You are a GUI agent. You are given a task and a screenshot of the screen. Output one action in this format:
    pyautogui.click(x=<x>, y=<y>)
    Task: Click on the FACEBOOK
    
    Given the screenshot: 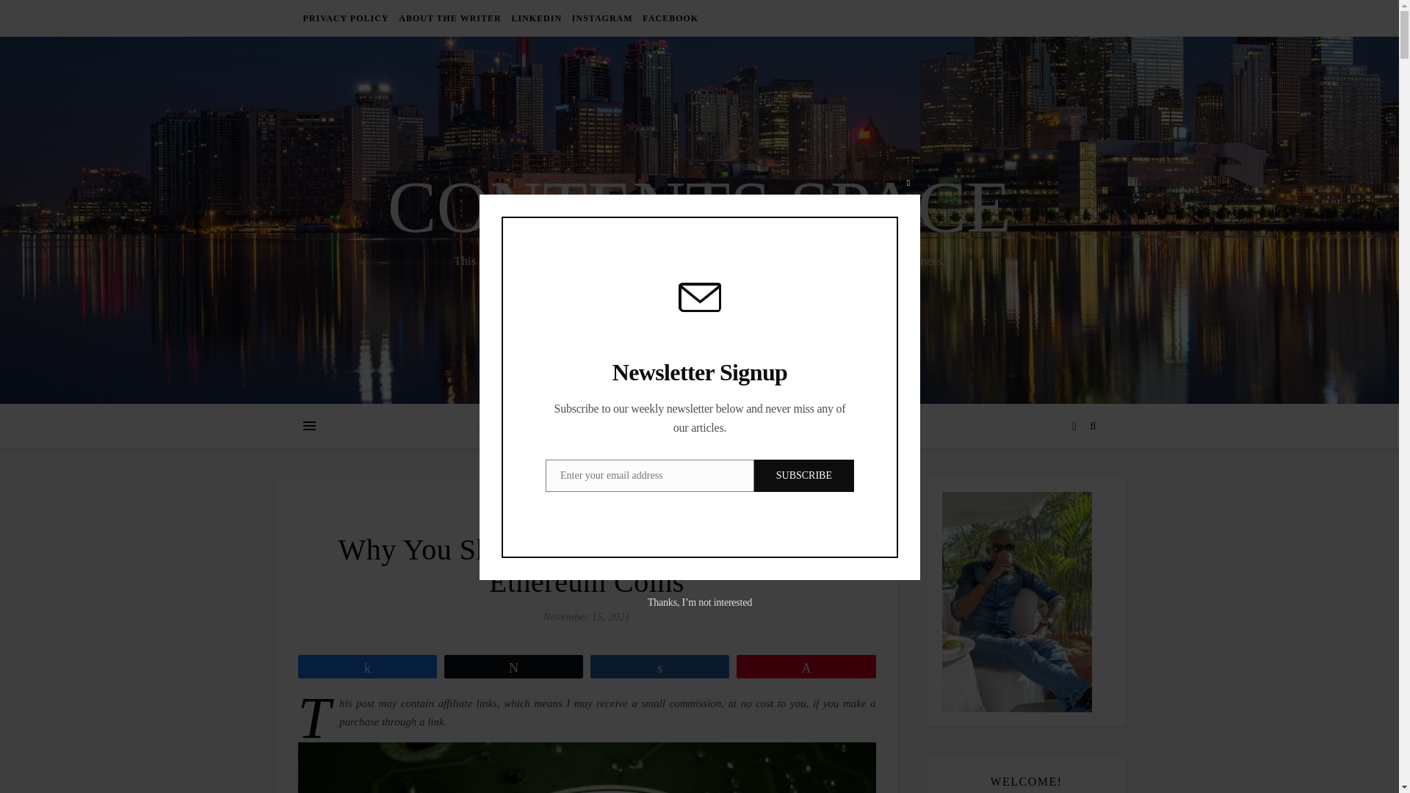 What is the action you would take?
    pyautogui.click(x=668, y=18)
    